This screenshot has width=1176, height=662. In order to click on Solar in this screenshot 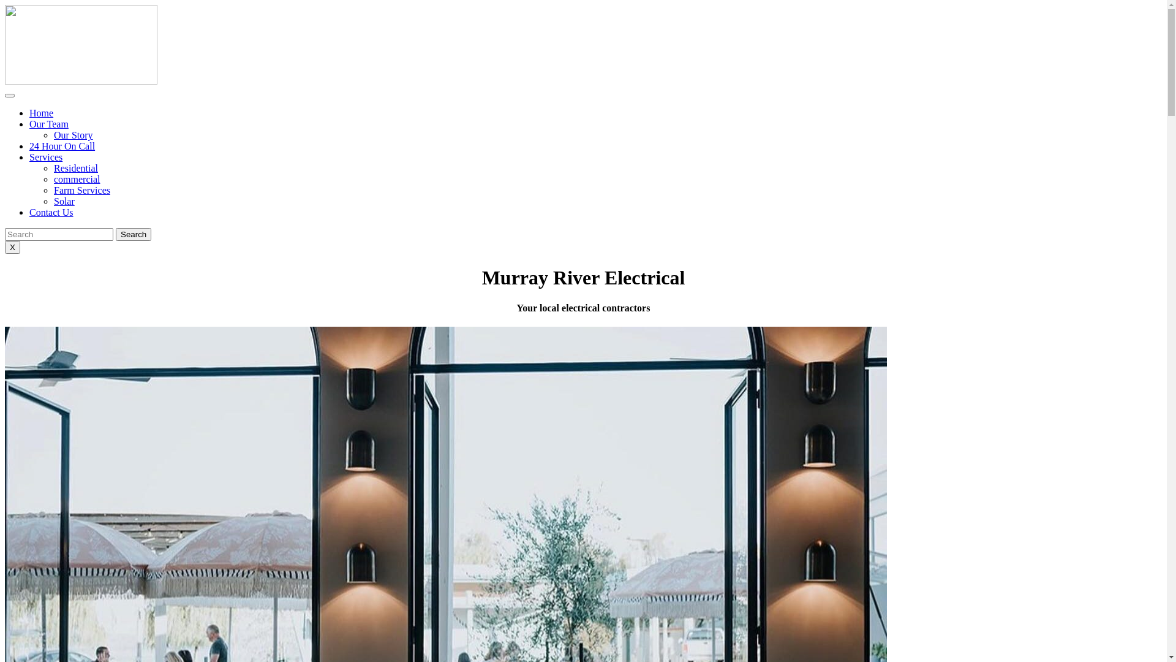, I will do `click(64, 201)`.